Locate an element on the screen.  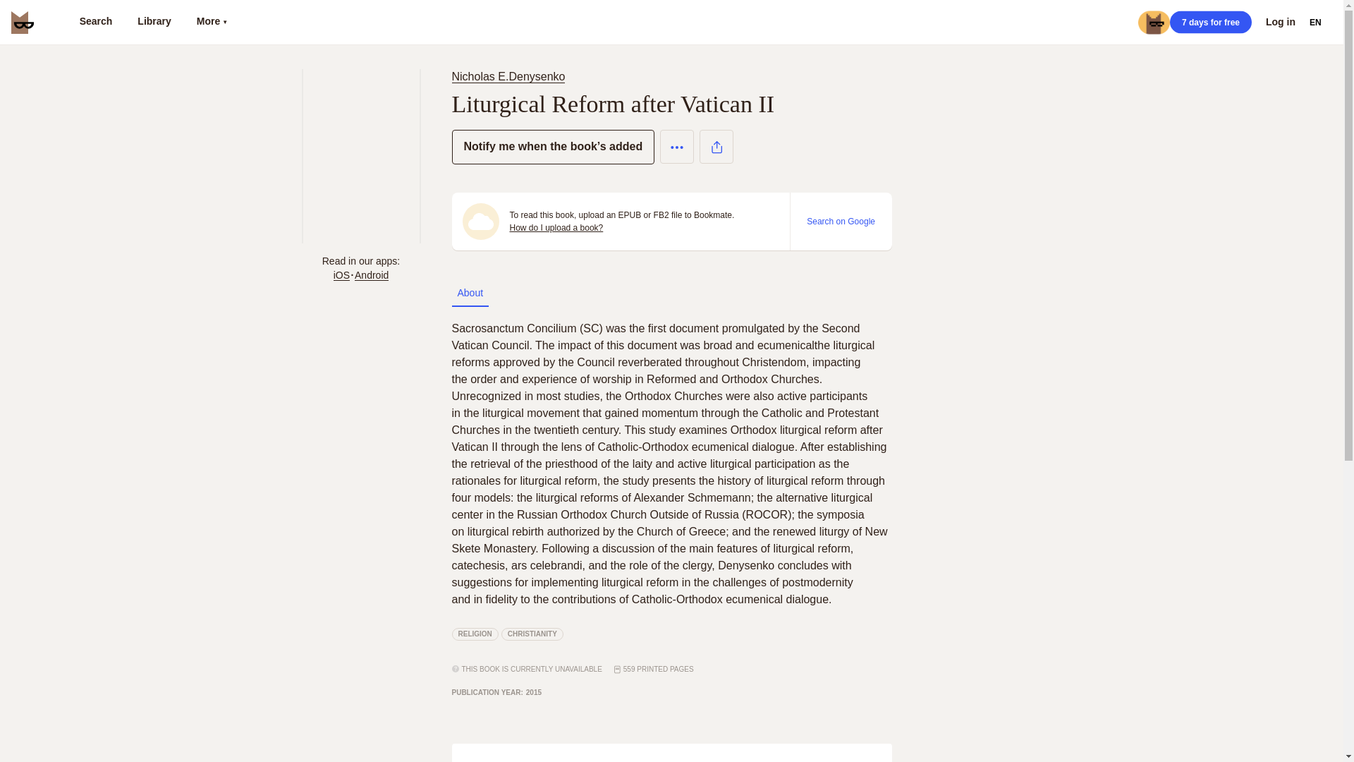
About is located at coordinates (470, 293).